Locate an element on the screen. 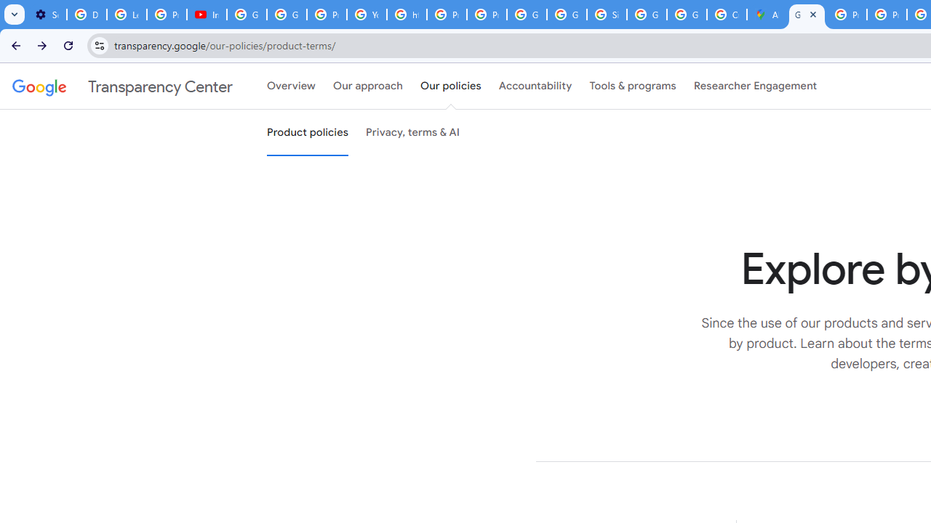 Image resolution: width=931 pixels, height=523 pixels. Our approach is located at coordinates (368, 86).